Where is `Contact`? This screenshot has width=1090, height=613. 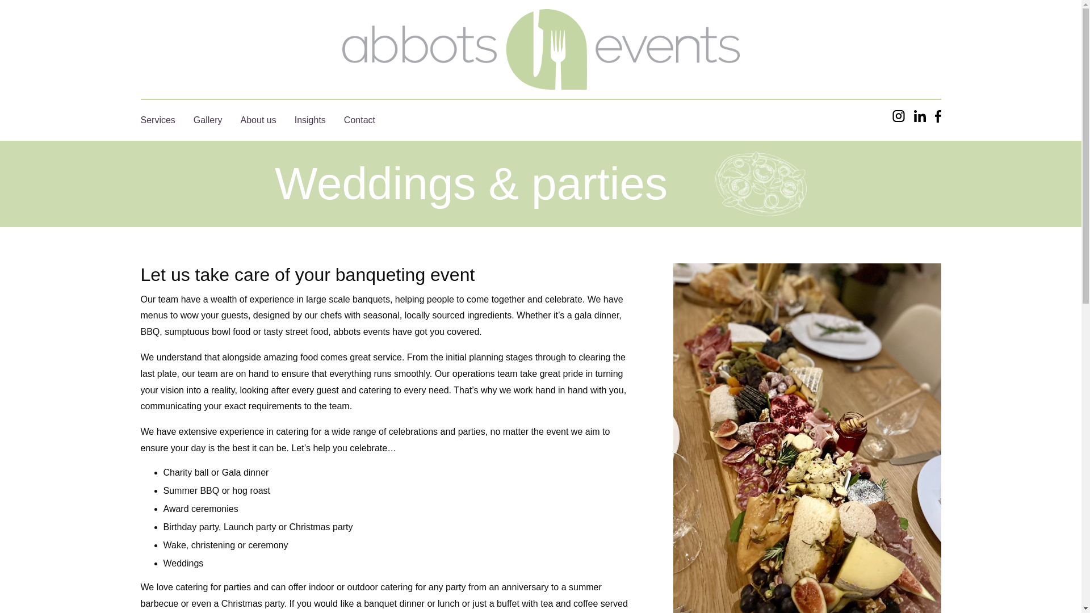
Contact is located at coordinates (359, 120).